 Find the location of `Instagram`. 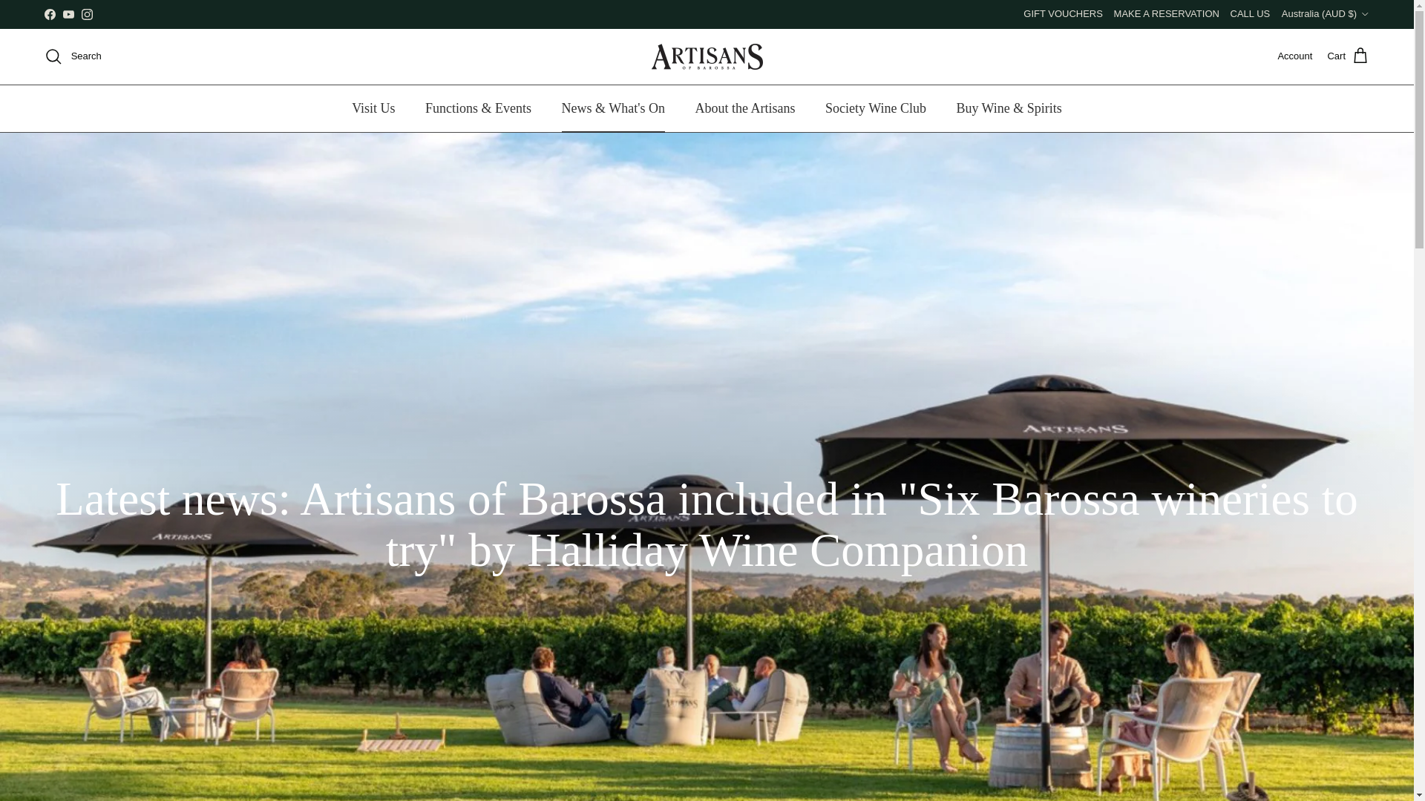

Instagram is located at coordinates (86, 14).